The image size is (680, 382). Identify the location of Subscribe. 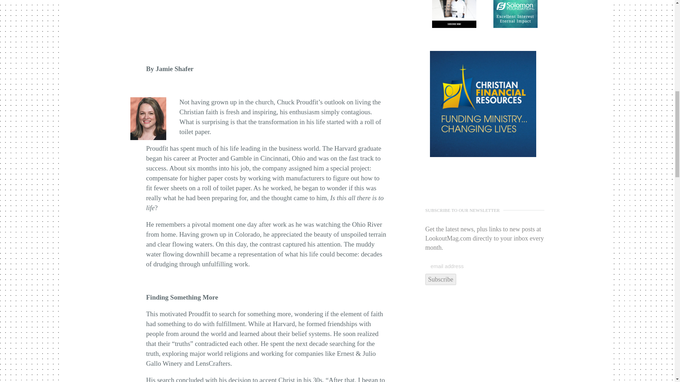
(441, 279).